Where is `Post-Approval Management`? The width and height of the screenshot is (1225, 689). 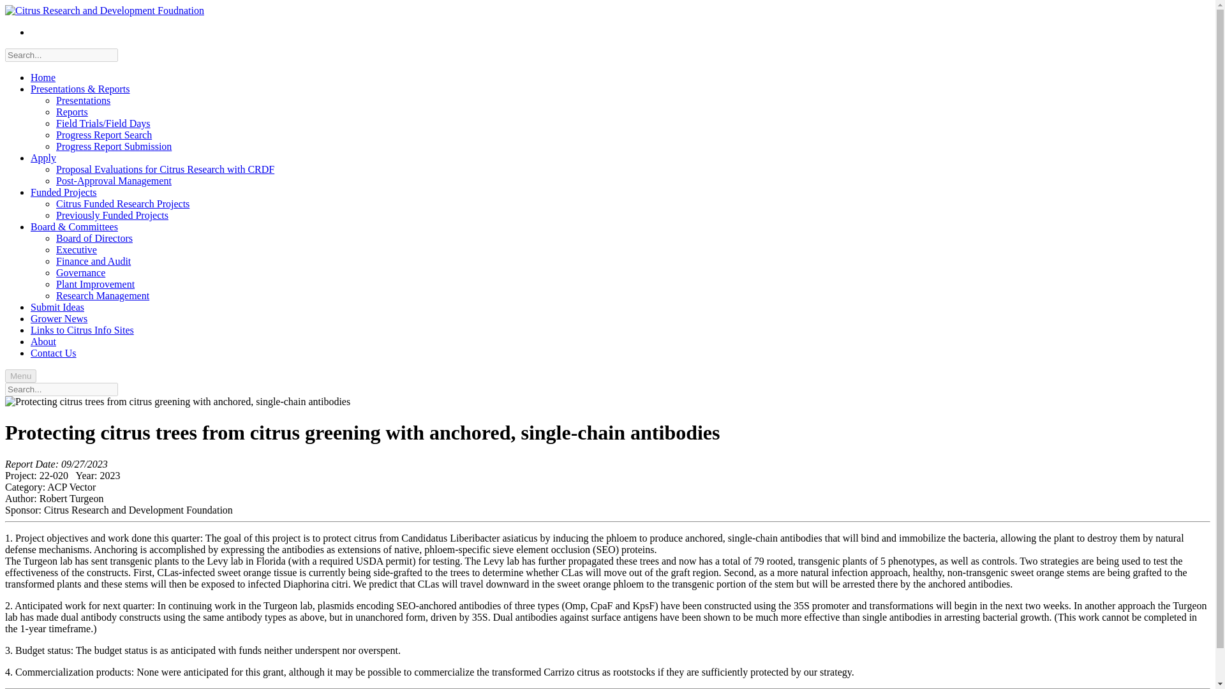 Post-Approval Management is located at coordinates (114, 181).